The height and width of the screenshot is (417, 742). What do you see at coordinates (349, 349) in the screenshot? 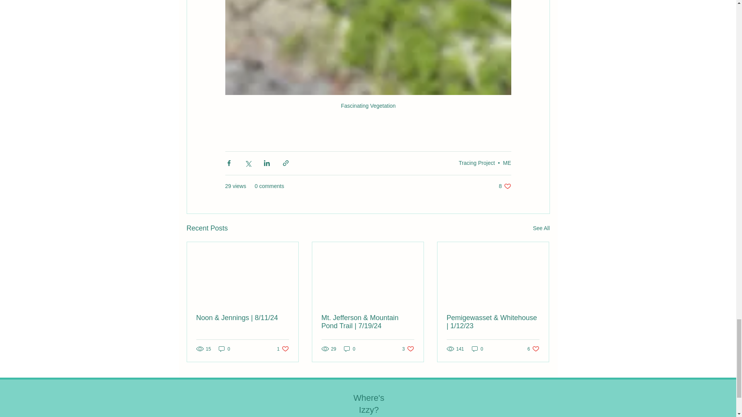
I see `0` at bounding box center [349, 349].